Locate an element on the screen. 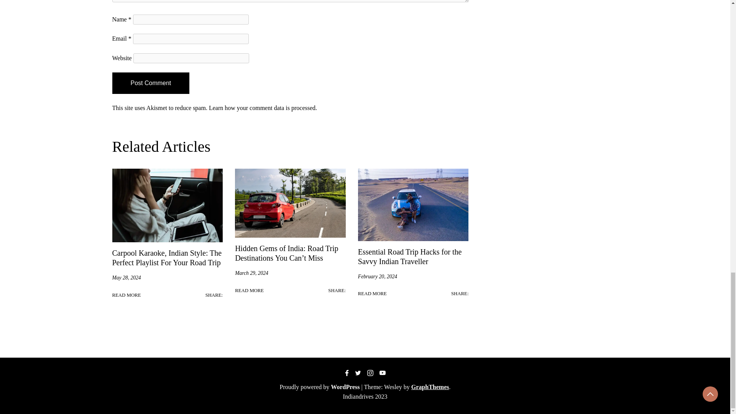  March 29, 2024 is located at coordinates (251, 273).